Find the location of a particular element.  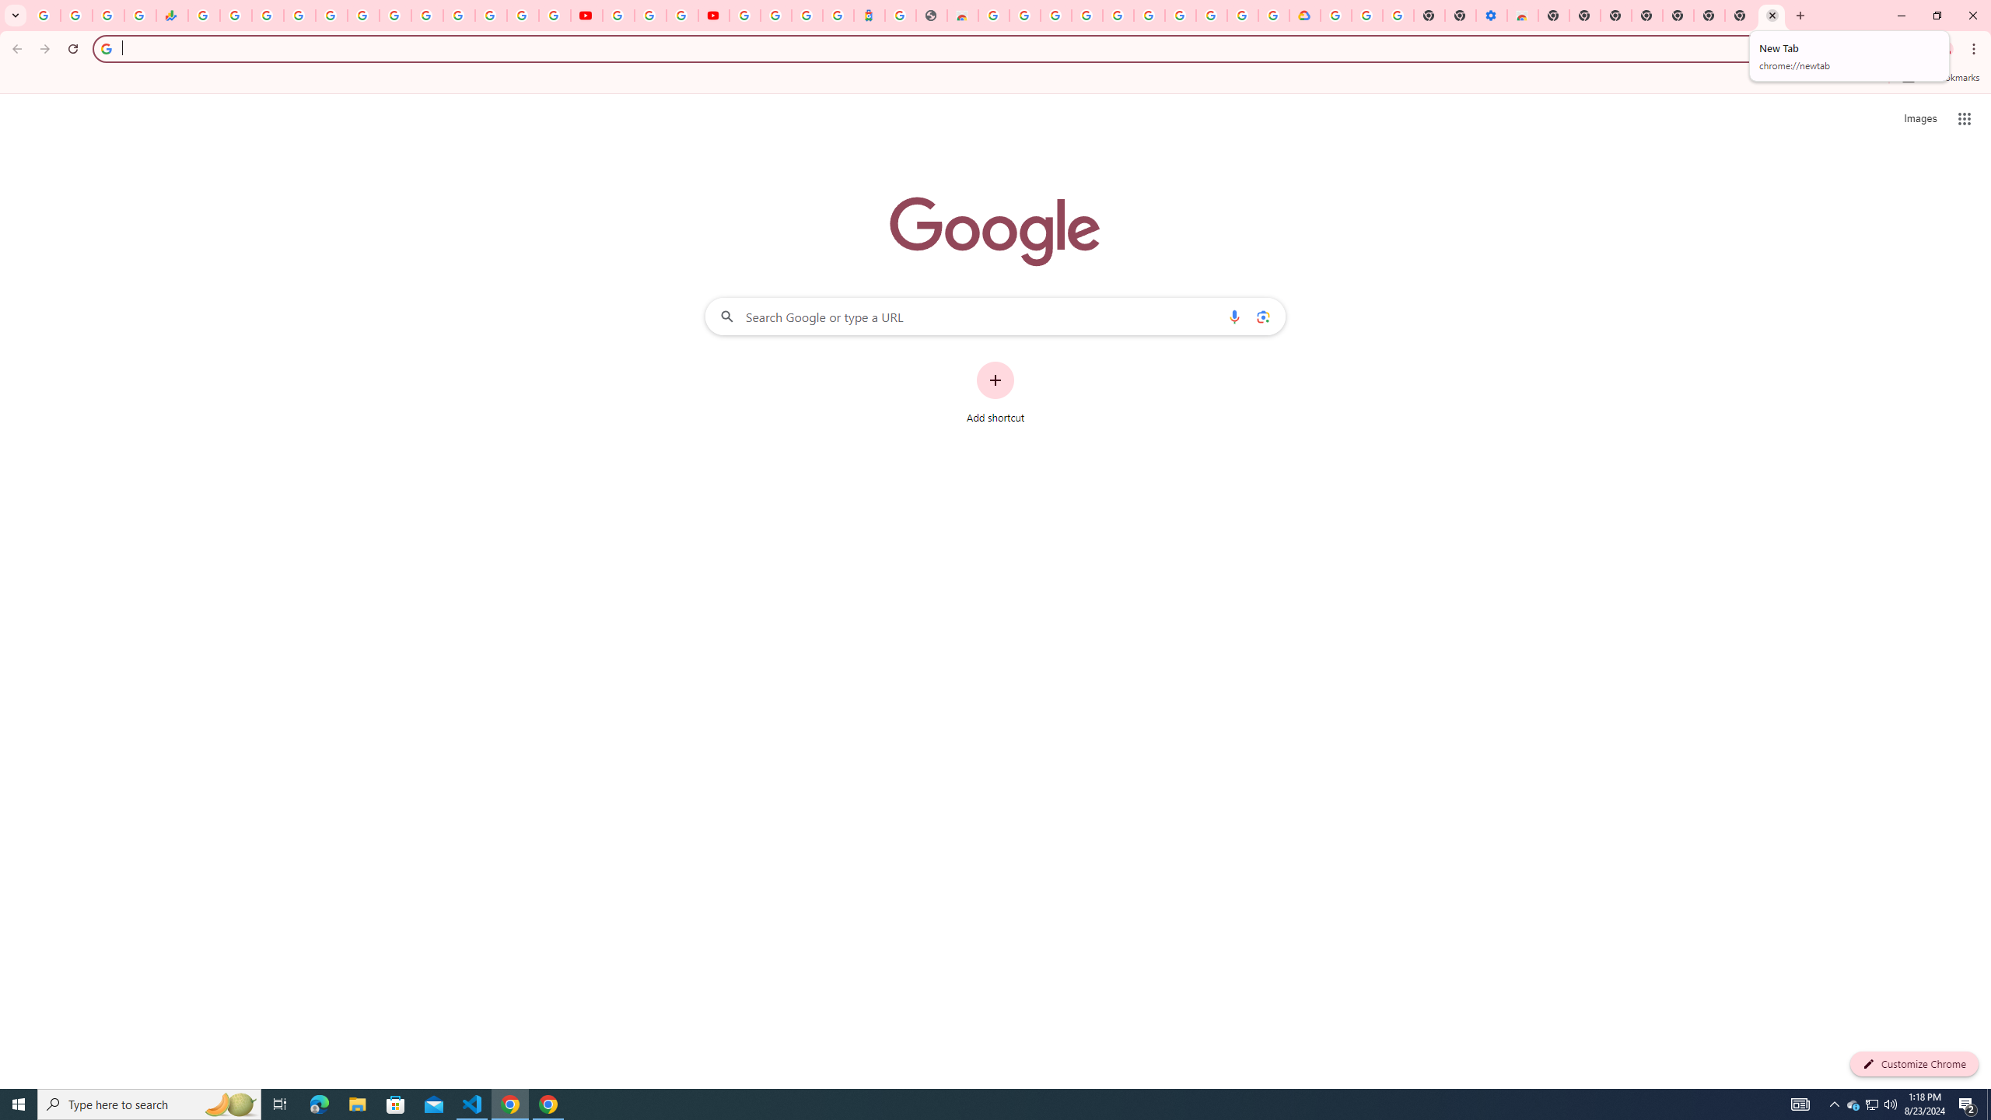

Sign in - Google Accounts is located at coordinates (523, 16).